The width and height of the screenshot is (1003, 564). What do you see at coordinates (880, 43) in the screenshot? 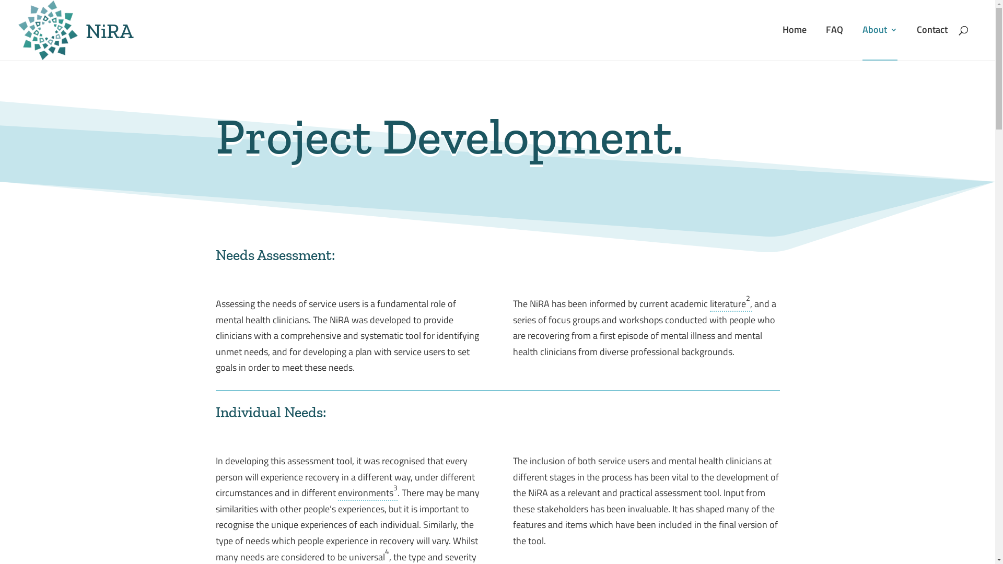
I see `About` at bounding box center [880, 43].